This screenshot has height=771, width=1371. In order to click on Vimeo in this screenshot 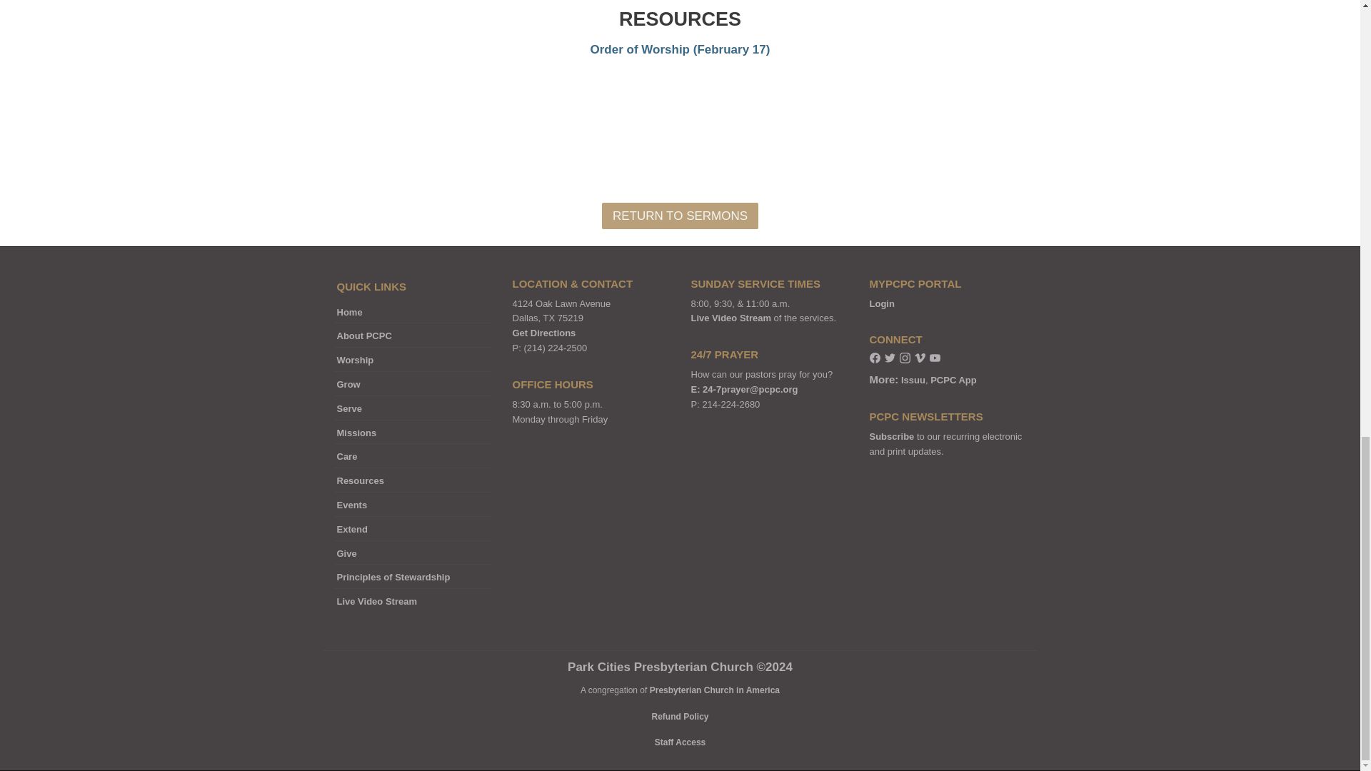, I will do `click(919, 360)`.